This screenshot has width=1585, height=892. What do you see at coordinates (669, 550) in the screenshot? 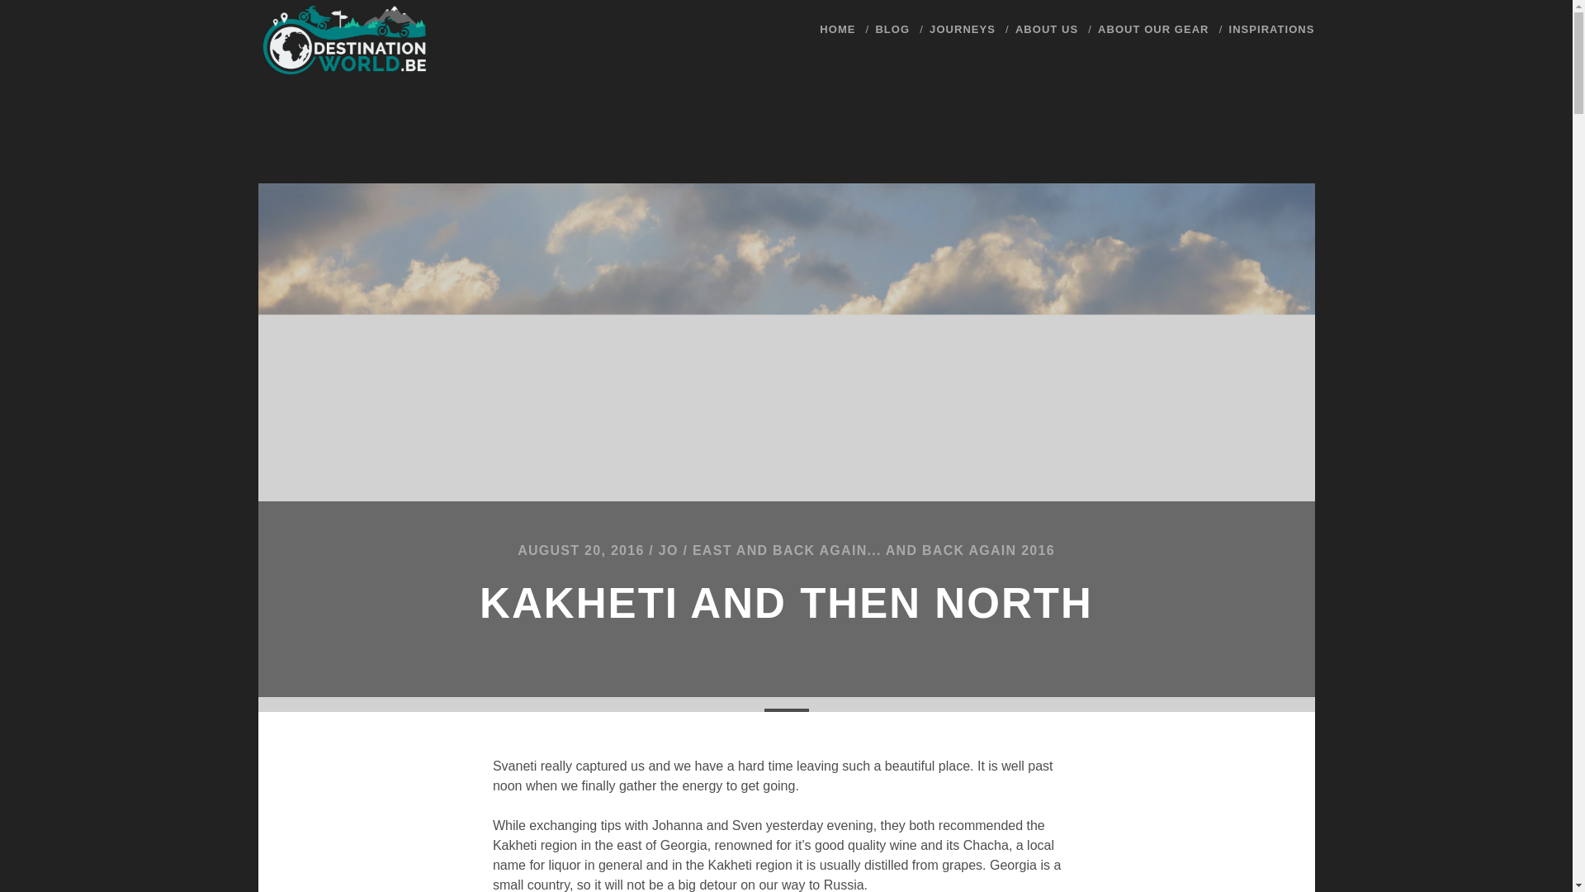
I see `Posts by Jo` at bounding box center [669, 550].